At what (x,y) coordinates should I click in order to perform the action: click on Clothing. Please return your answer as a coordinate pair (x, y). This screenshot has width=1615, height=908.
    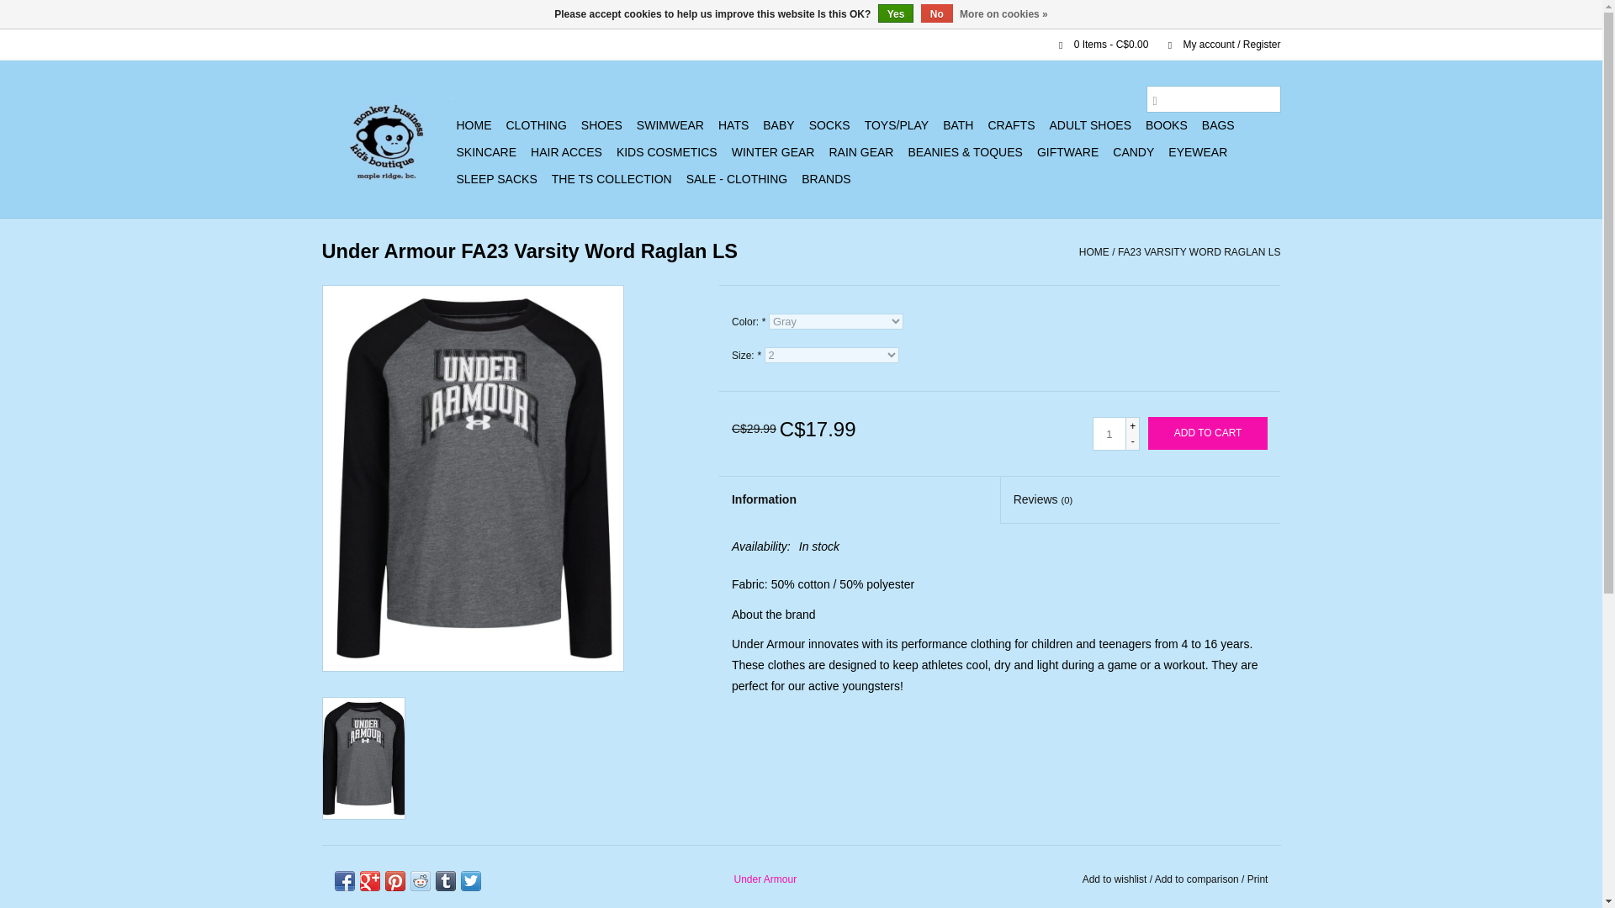
    Looking at the image, I should click on (536, 124).